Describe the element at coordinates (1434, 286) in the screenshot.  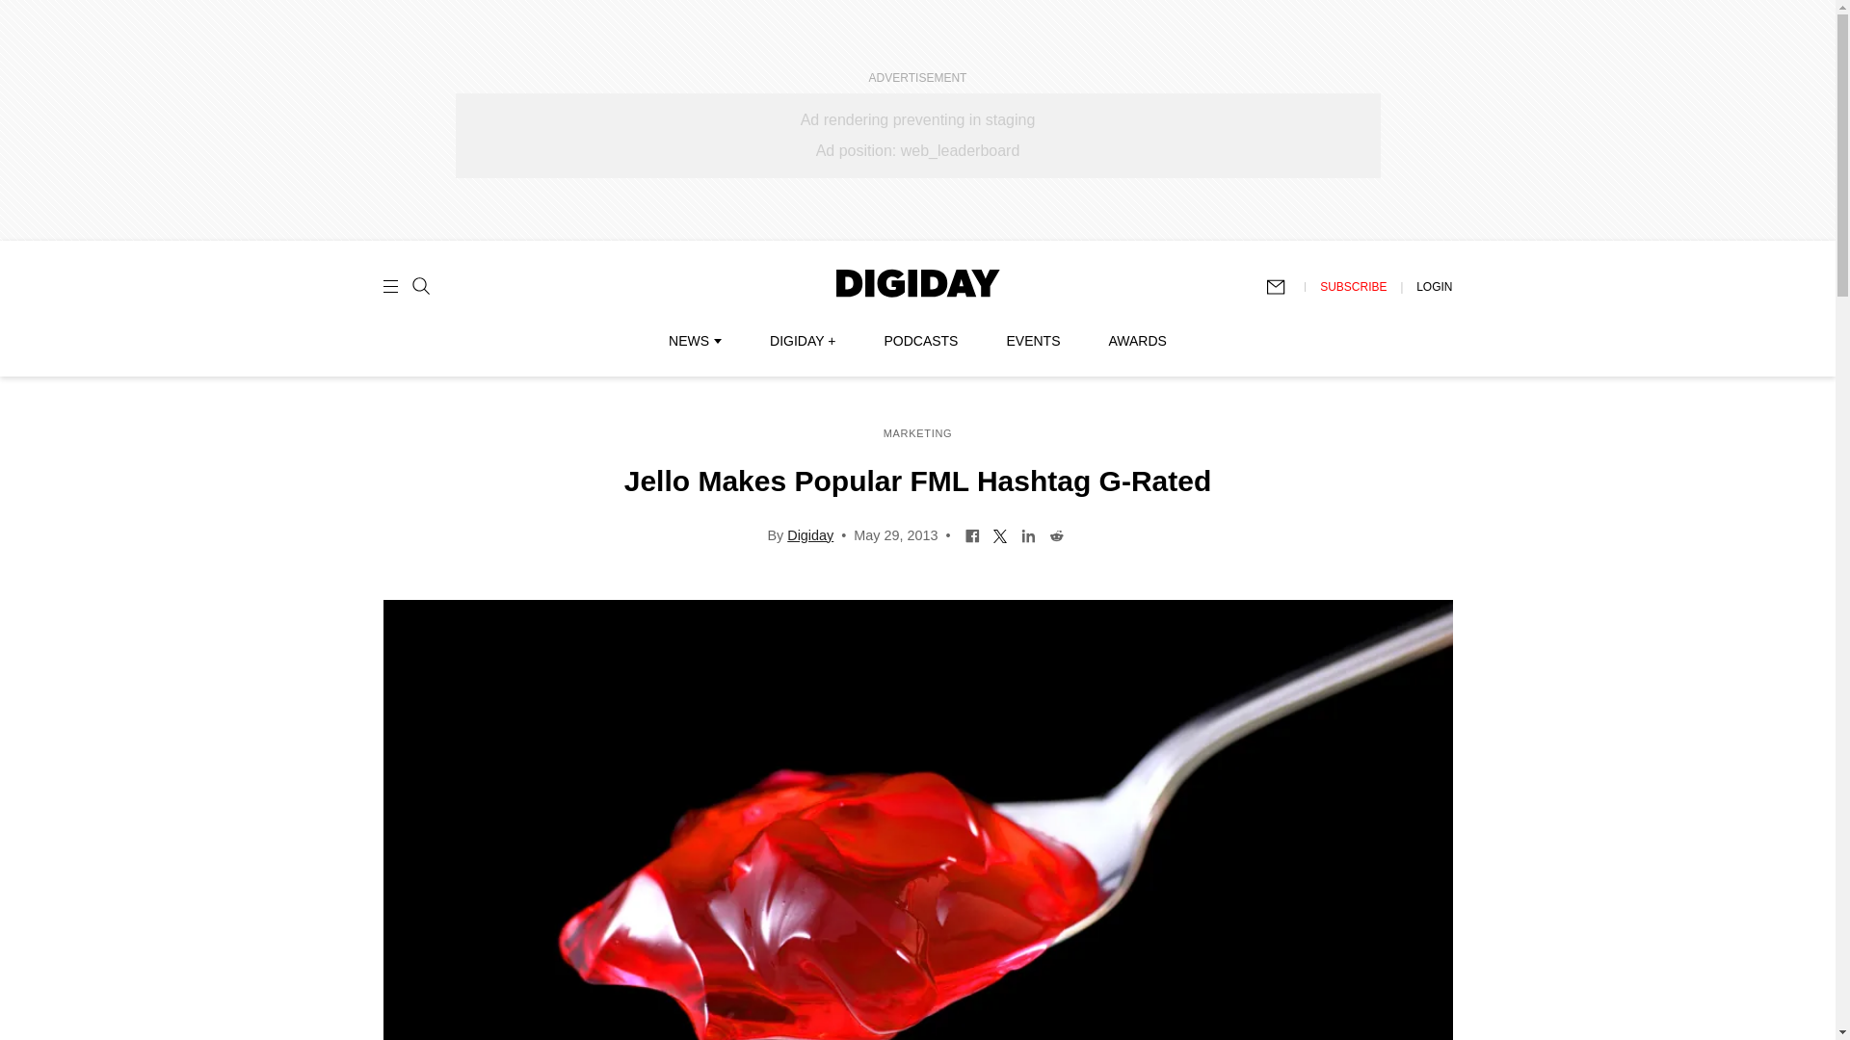
I see `LOGIN` at that location.